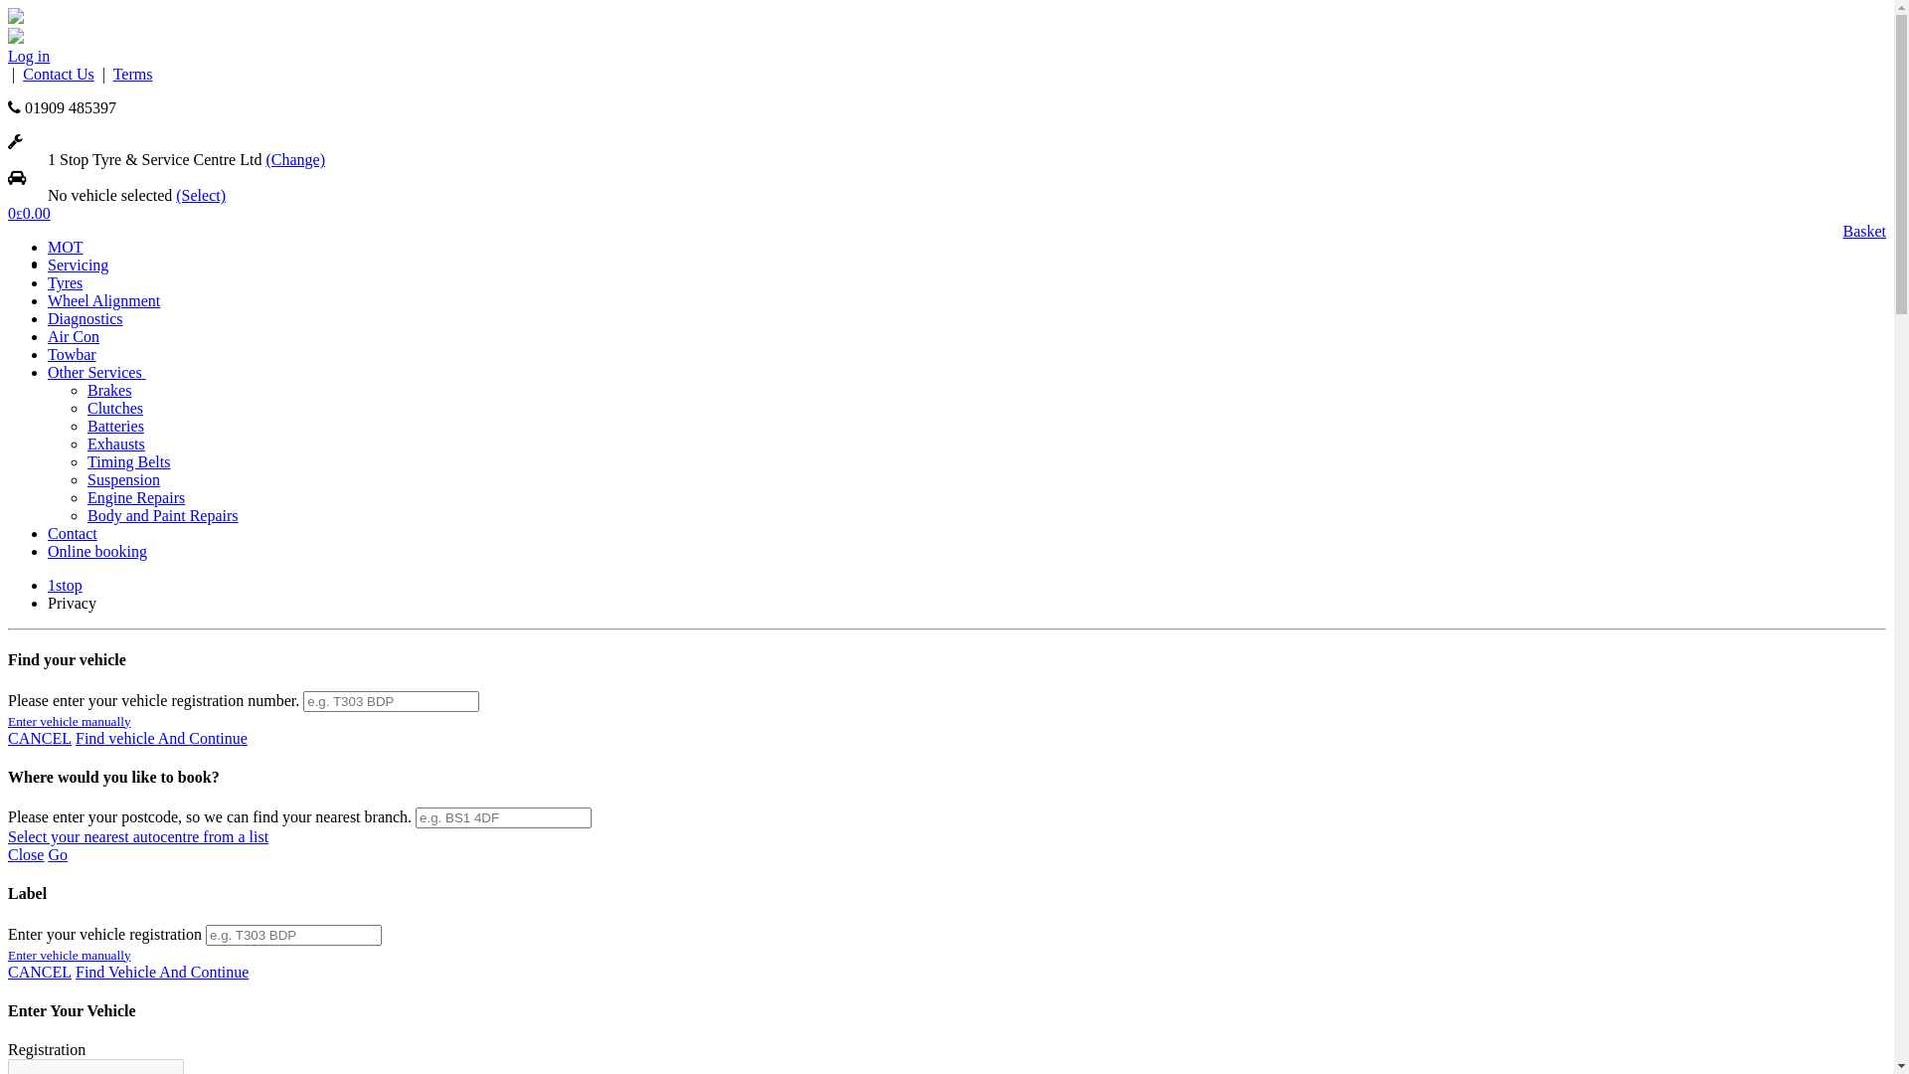 This screenshot has height=1074, width=1909. Describe the element at coordinates (116, 444) in the screenshot. I see `Exhausts` at that location.